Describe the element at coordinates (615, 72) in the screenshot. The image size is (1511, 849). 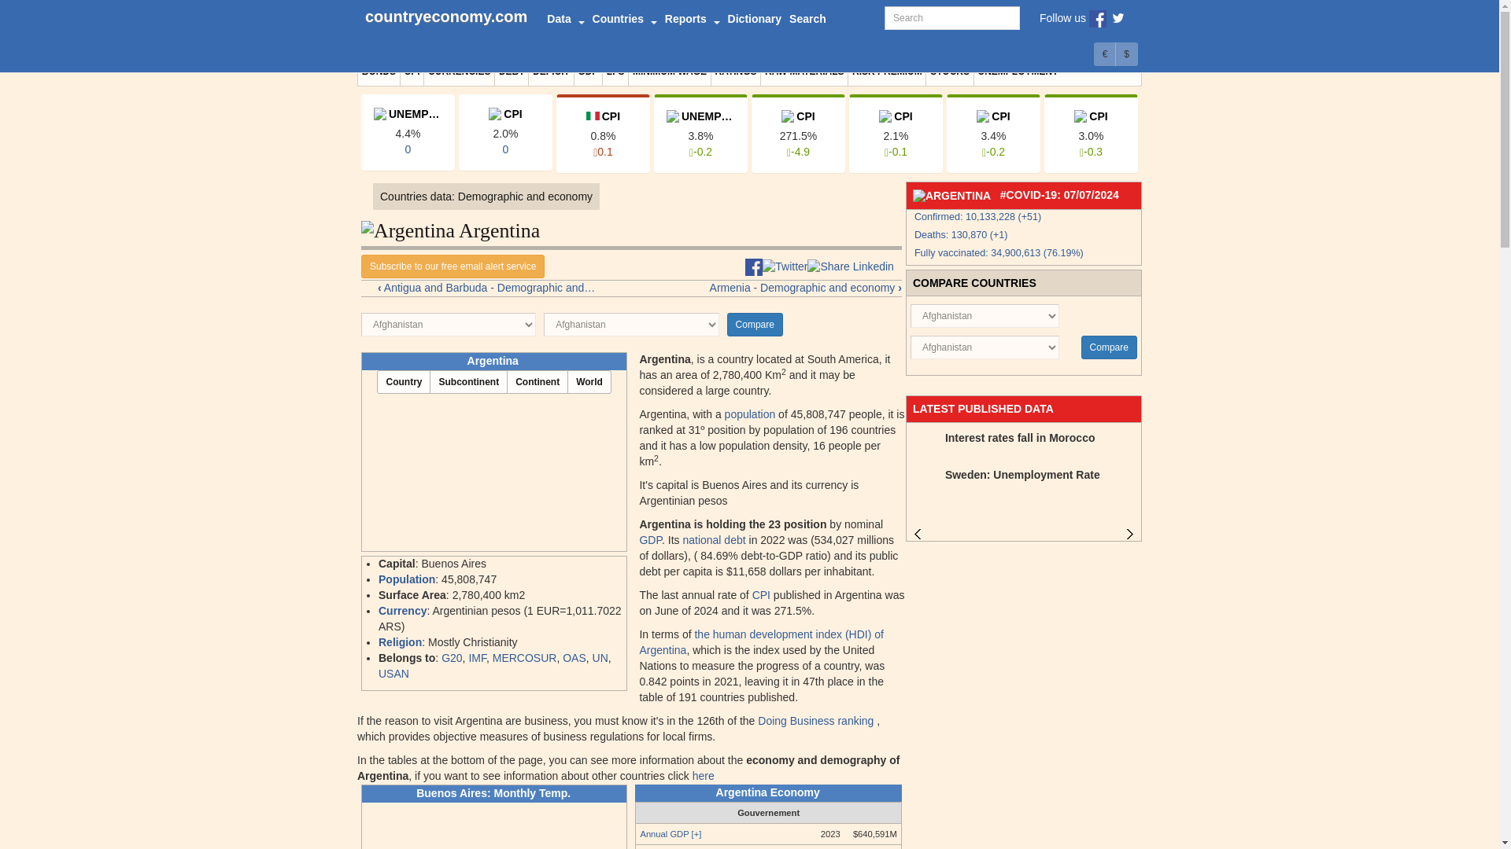
I see `Labour Force Survey - LFS` at that location.